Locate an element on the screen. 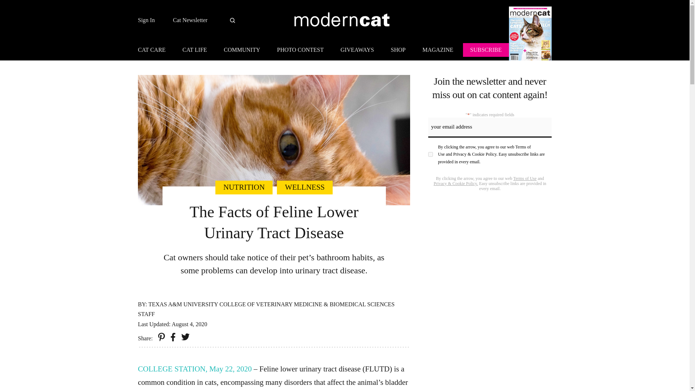 Image resolution: width=695 pixels, height=391 pixels. CAT LIFE is located at coordinates (194, 51).